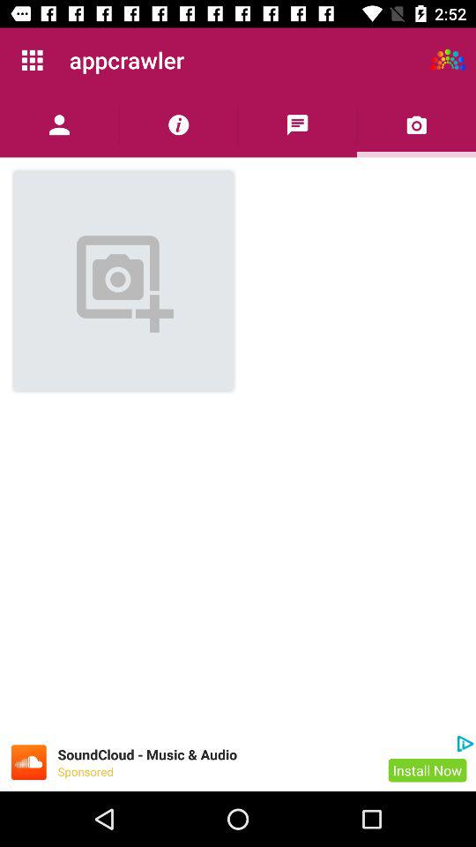  I want to click on icon to go to advertisement, so click(28, 762).